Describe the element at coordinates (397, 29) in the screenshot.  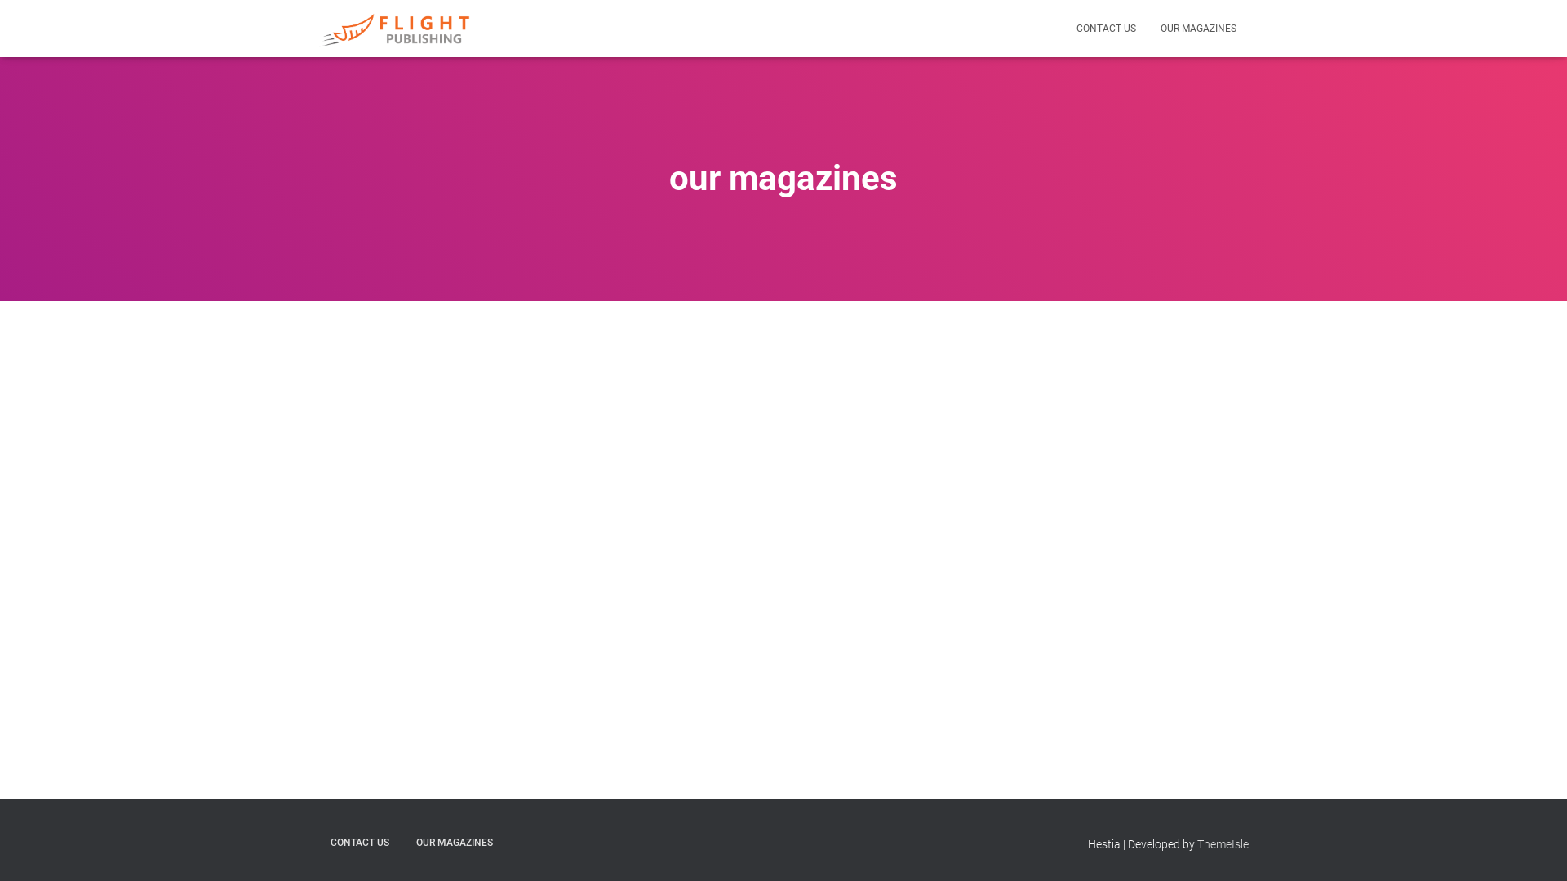
I see `Flight Publishing` at that location.